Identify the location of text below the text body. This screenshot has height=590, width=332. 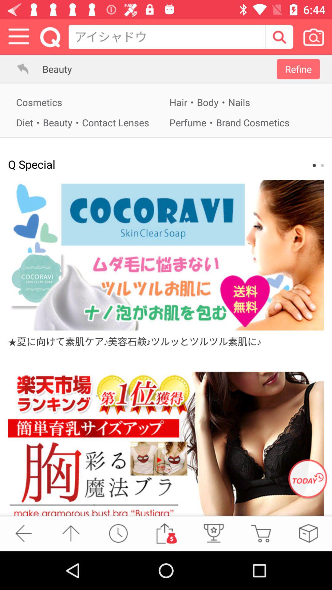
(242, 122).